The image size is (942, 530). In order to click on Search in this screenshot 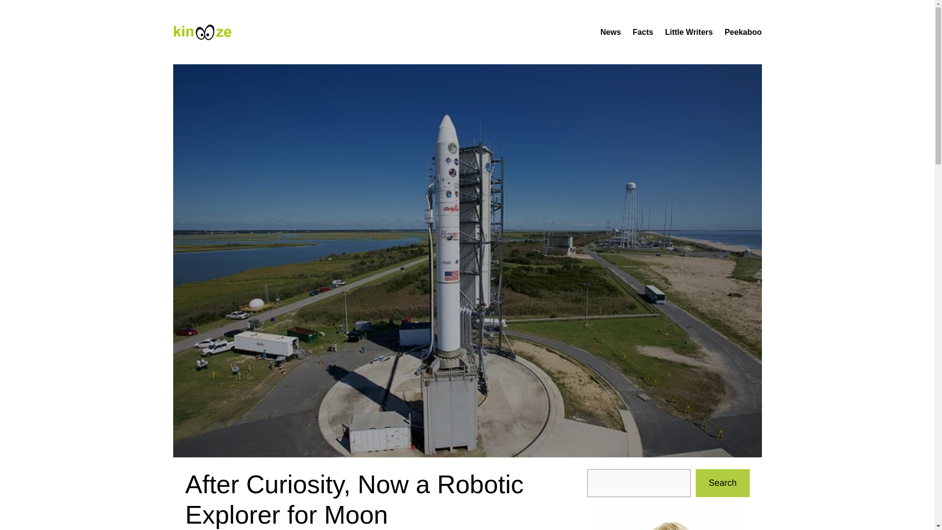, I will do `click(722, 483)`.